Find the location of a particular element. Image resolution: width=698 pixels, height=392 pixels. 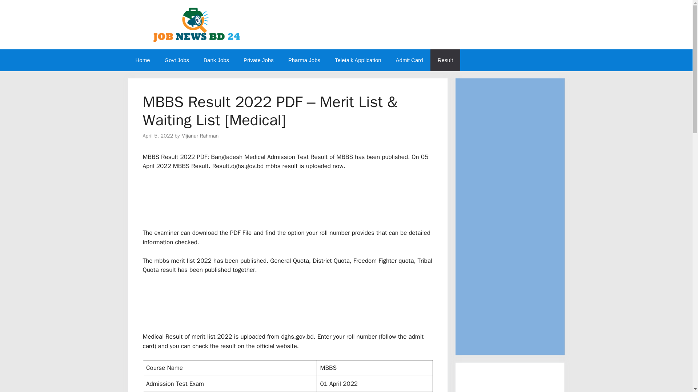

Teletalk Application is located at coordinates (358, 60).